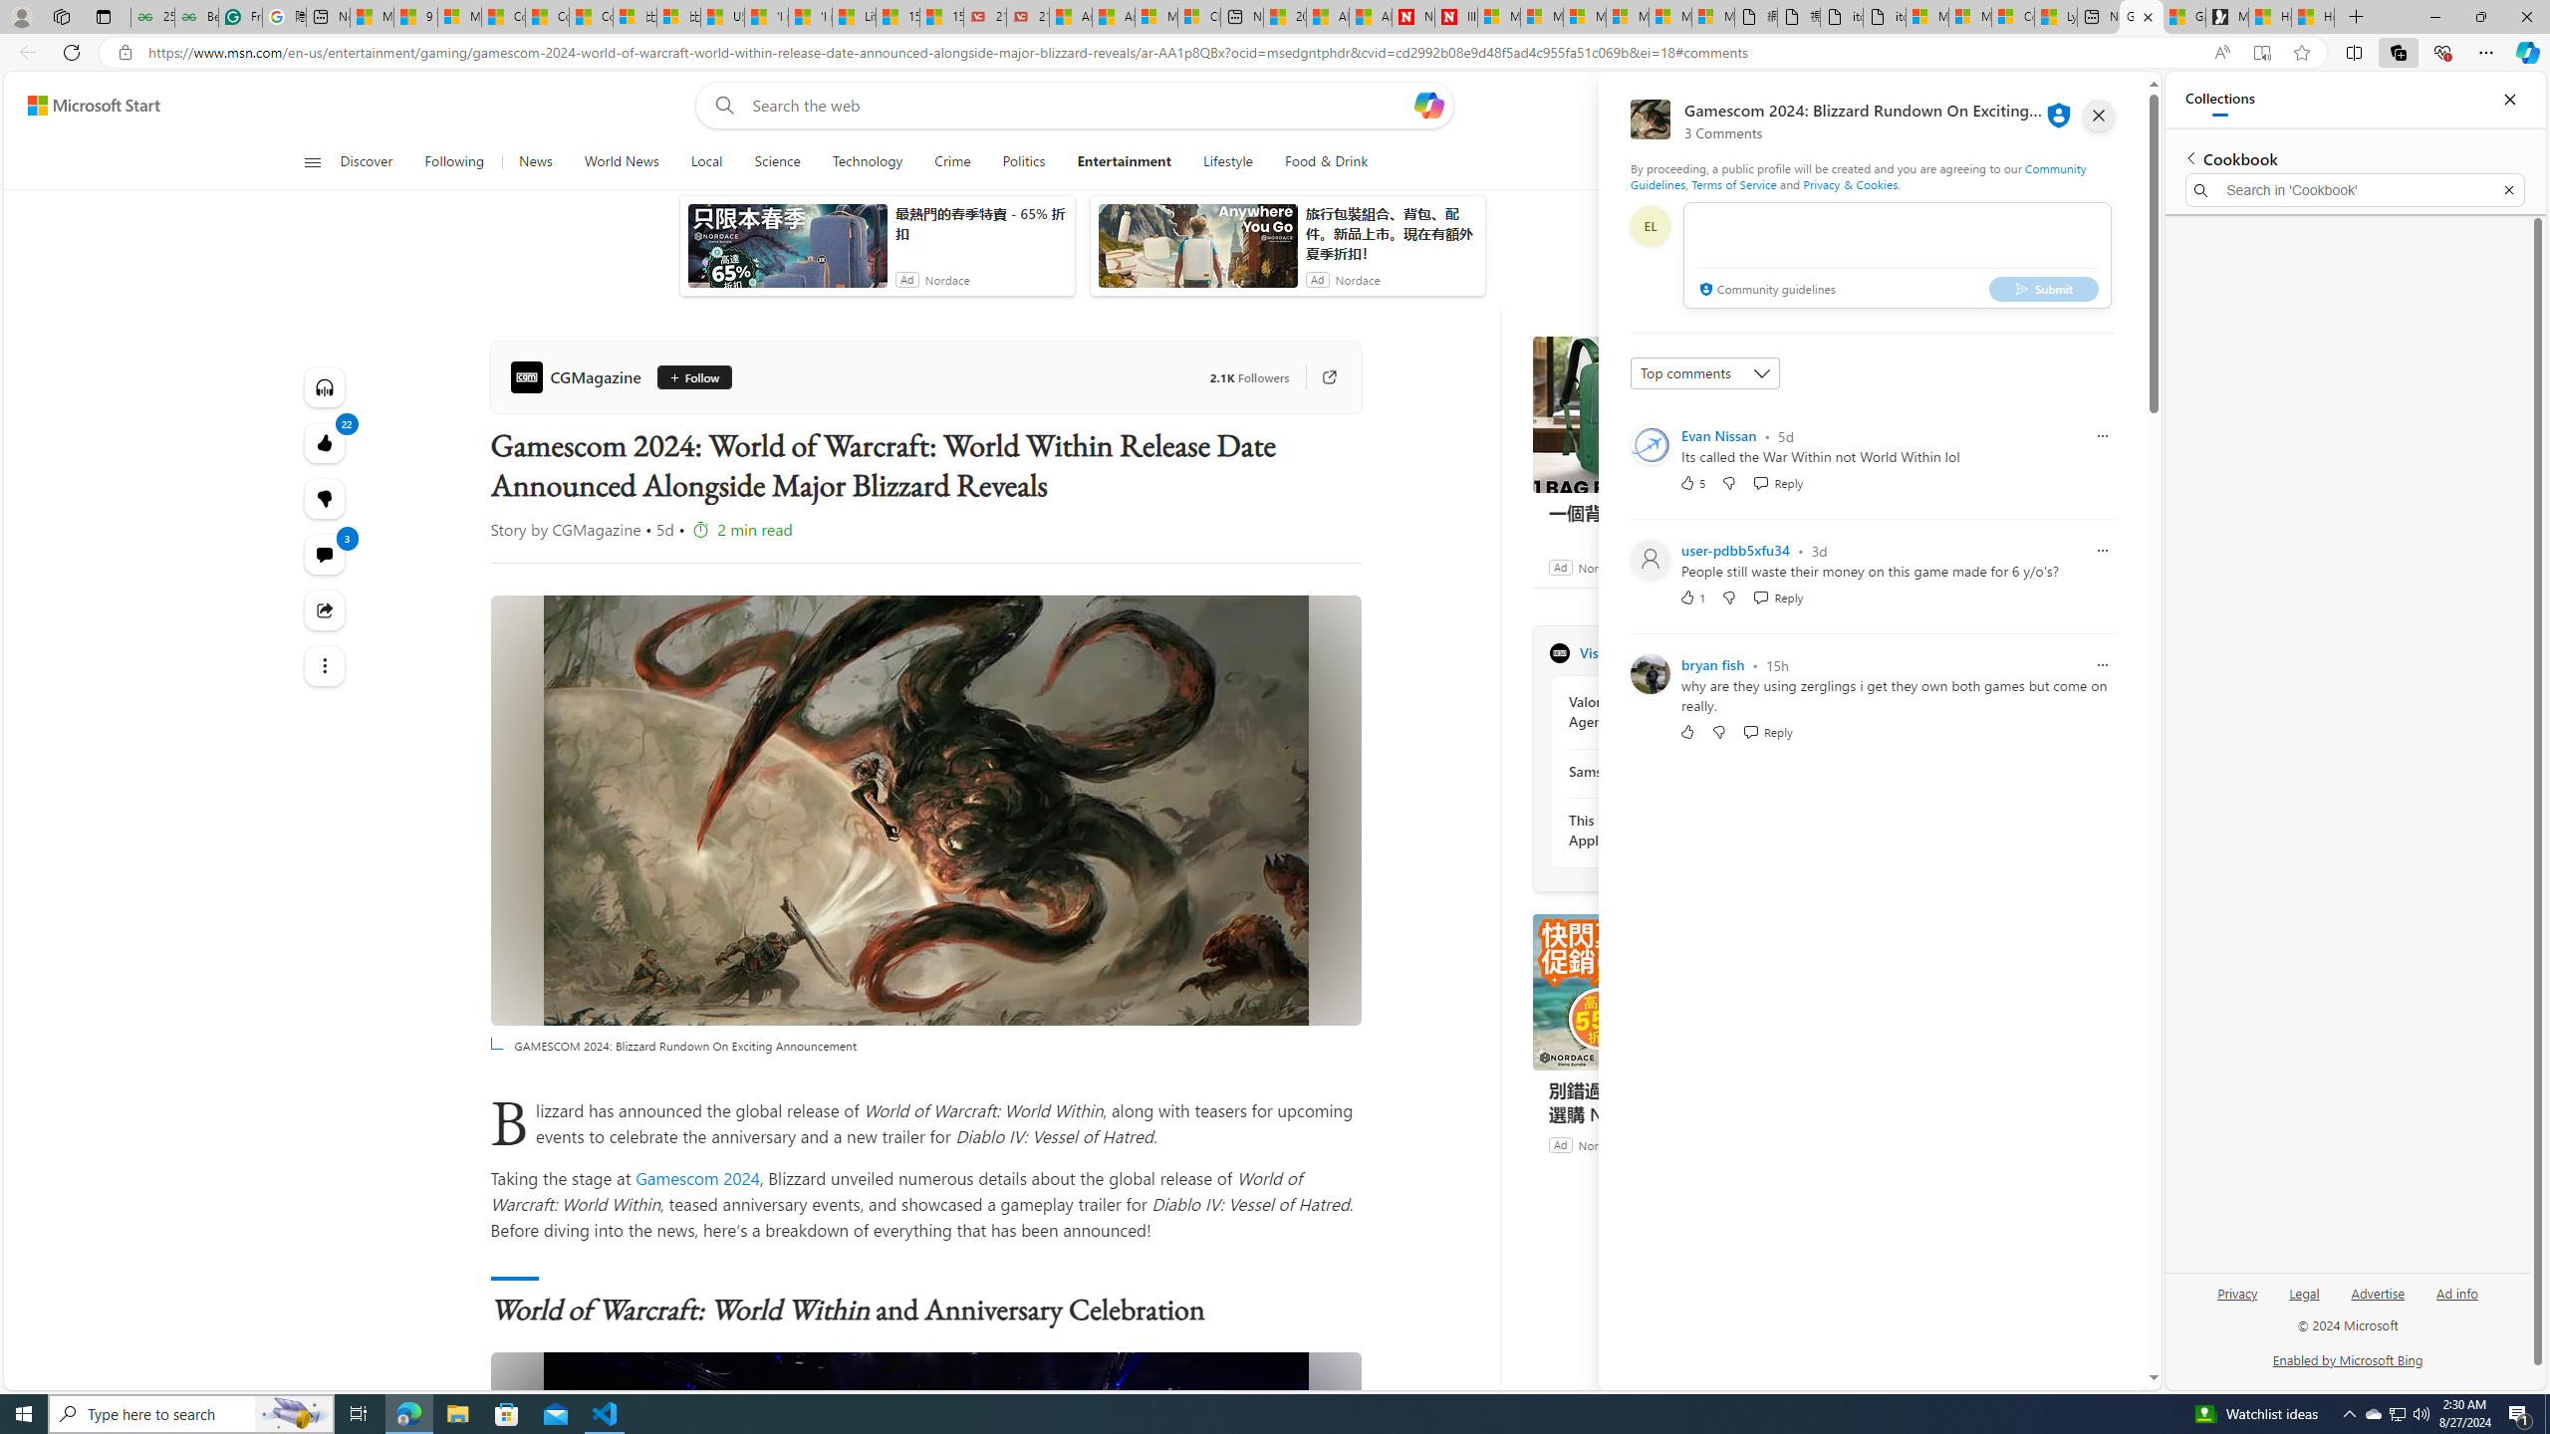 The width and height of the screenshot is (2550, 1434). What do you see at coordinates (1081, 106) in the screenshot?
I see `Enter your search term` at bounding box center [1081, 106].